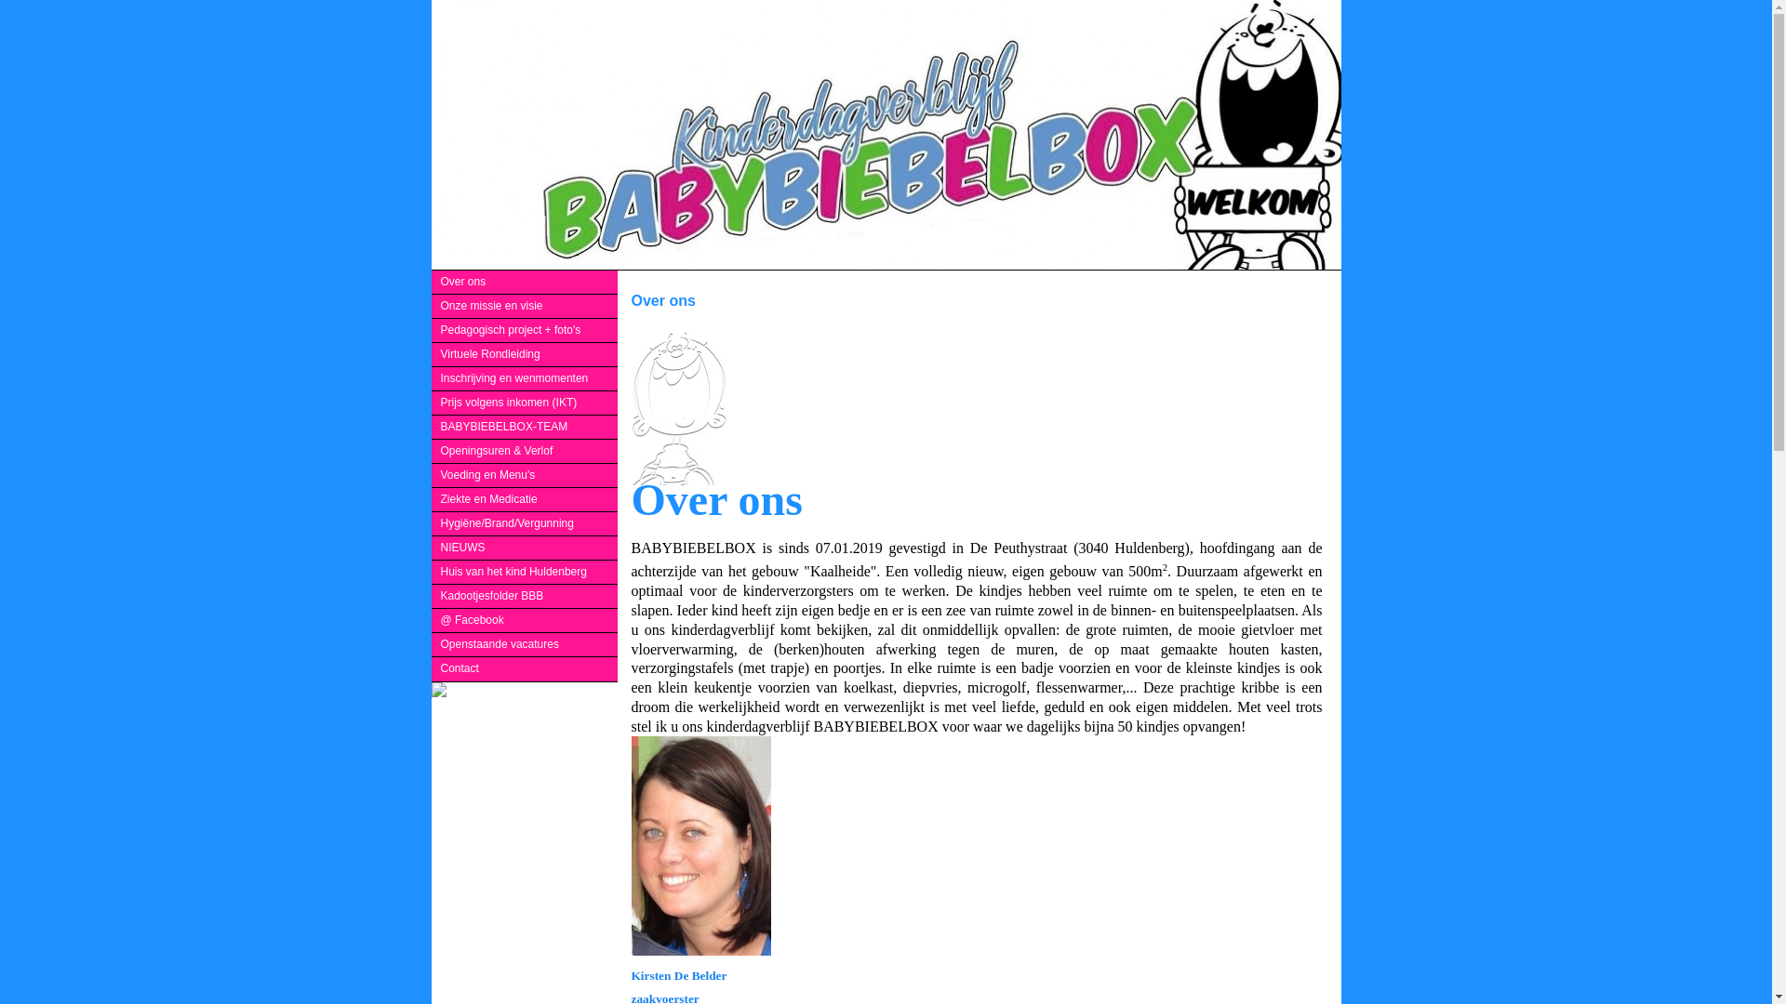 The width and height of the screenshot is (1786, 1004). I want to click on NIEUWS, so click(525, 548).